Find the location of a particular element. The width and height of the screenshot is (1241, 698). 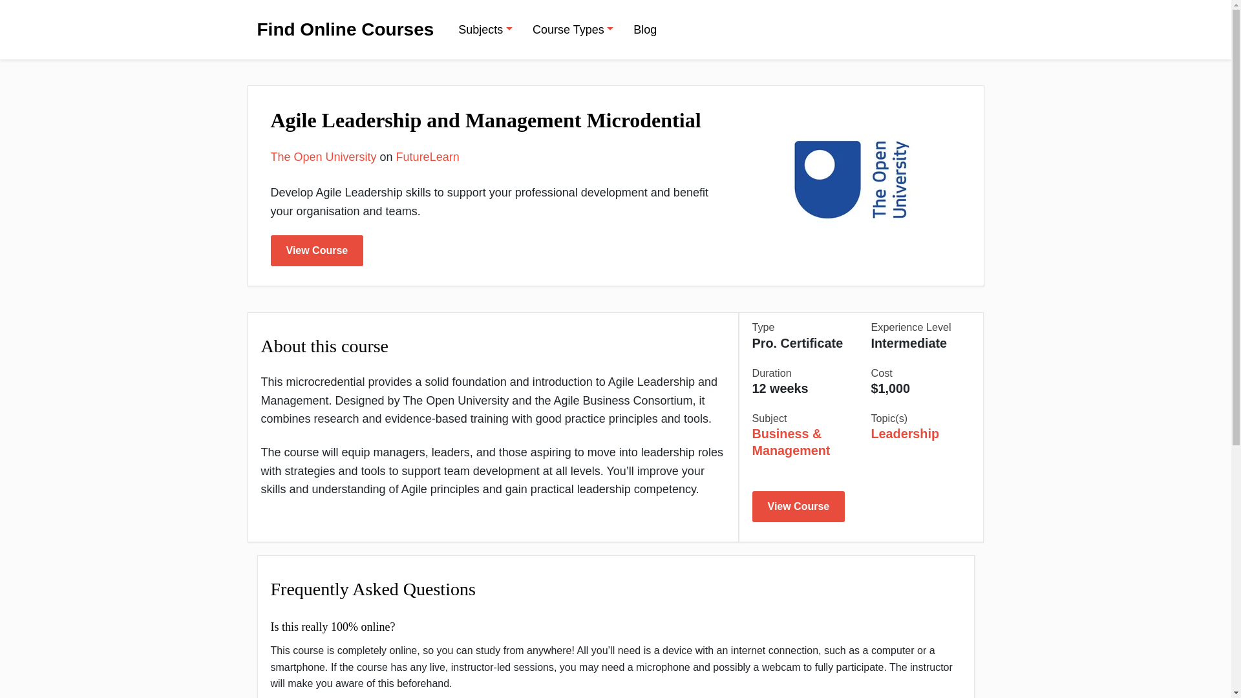

FutureLearn Courses is located at coordinates (427, 156).